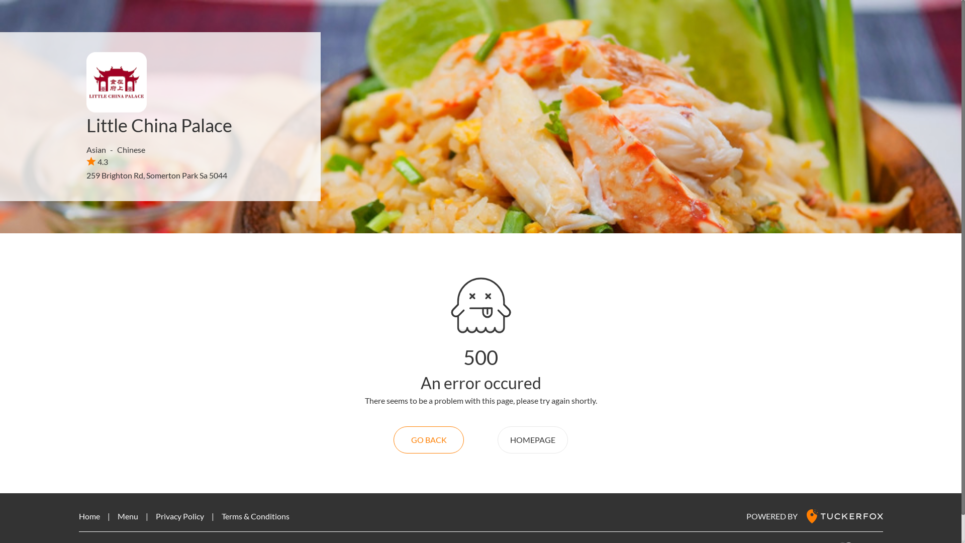 This screenshot has width=965, height=543. Describe the element at coordinates (98, 161) in the screenshot. I see `4.3` at that location.